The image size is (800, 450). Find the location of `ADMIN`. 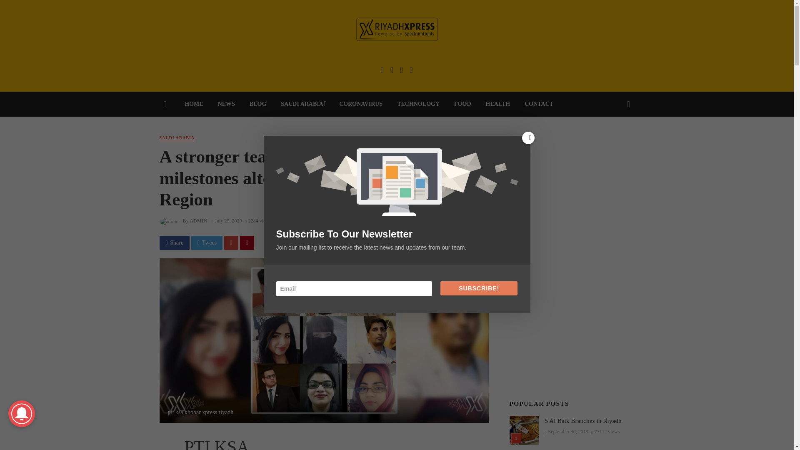

ADMIN is located at coordinates (198, 220).